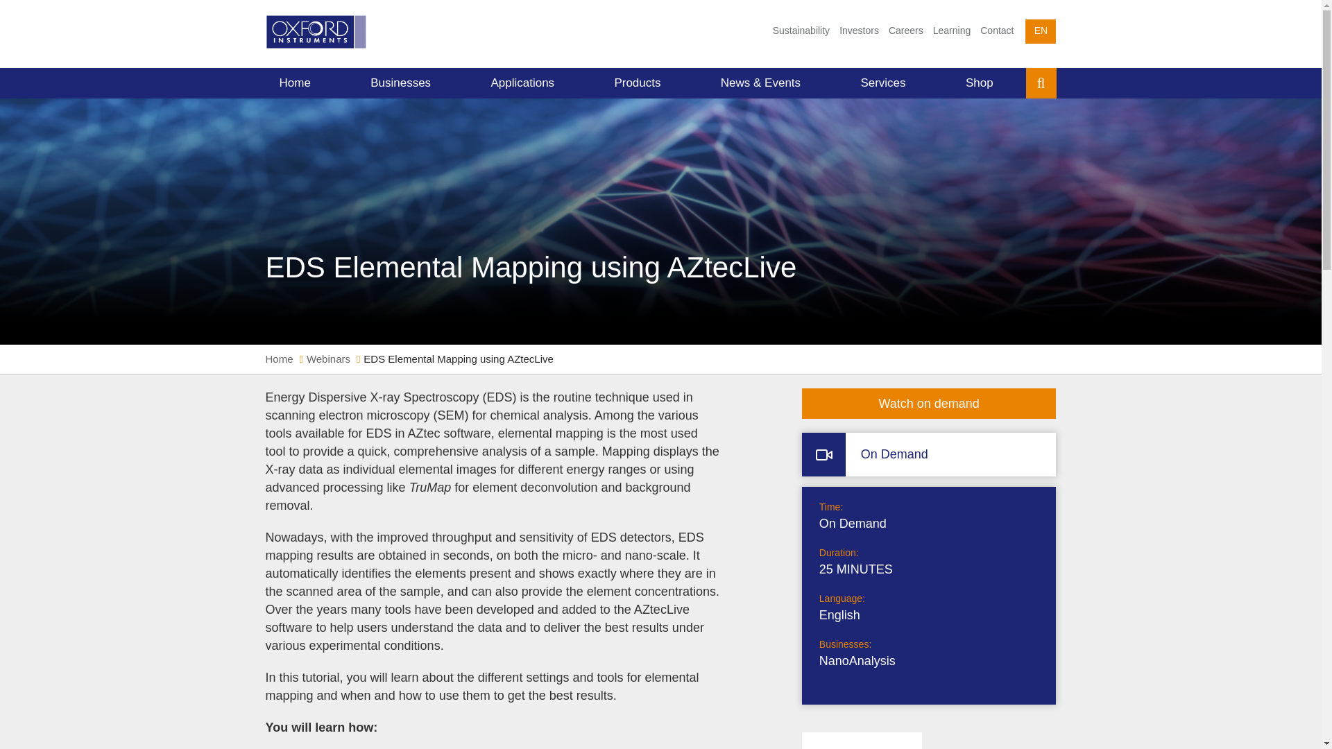 The width and height of the screenshot is (1332, 749). I want to click on Contact, so click(996, 31).